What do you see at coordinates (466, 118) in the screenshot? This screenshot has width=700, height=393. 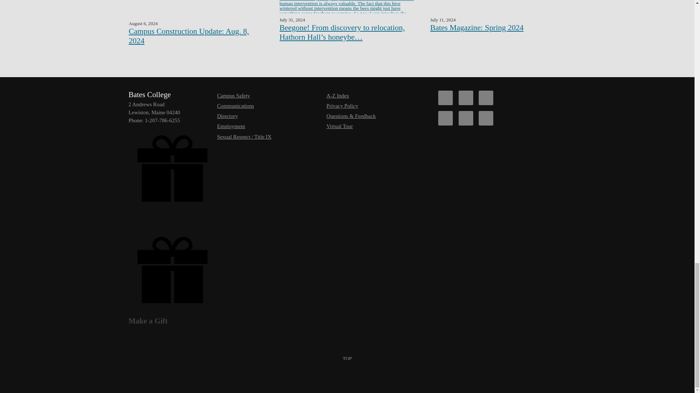 I see `YouTube icon` at bounding box center [466, 118].